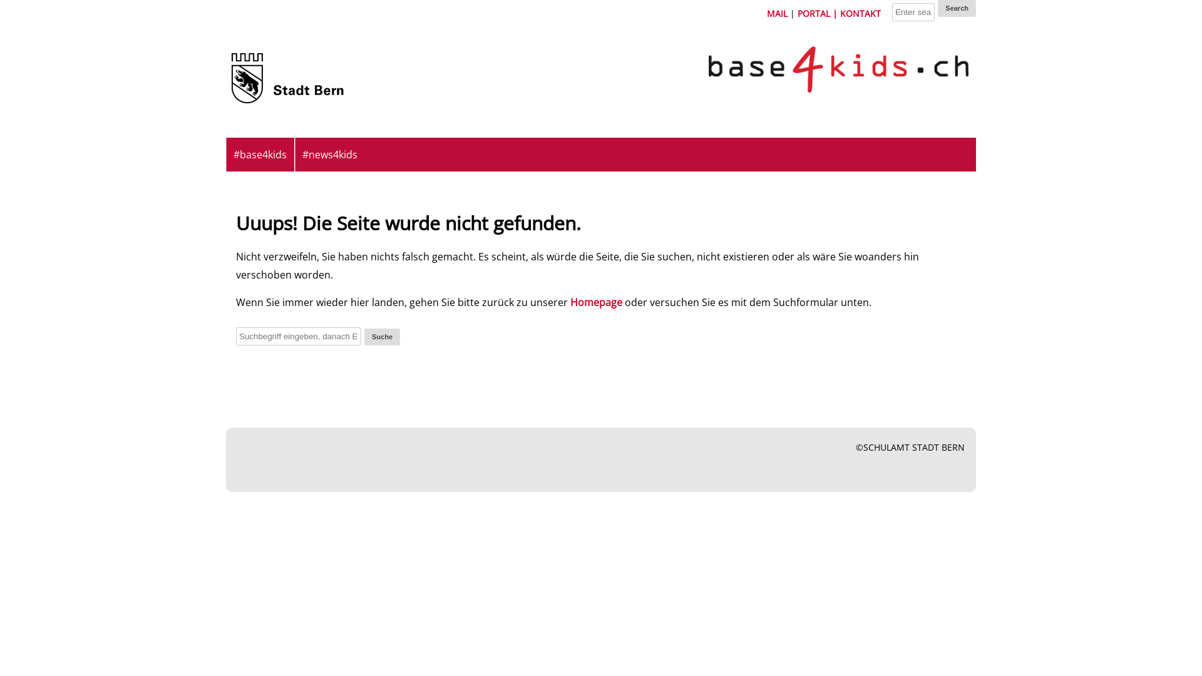 The height and width of the screenshot is (676, 1202). I want to click on Search, so click(957, 9).